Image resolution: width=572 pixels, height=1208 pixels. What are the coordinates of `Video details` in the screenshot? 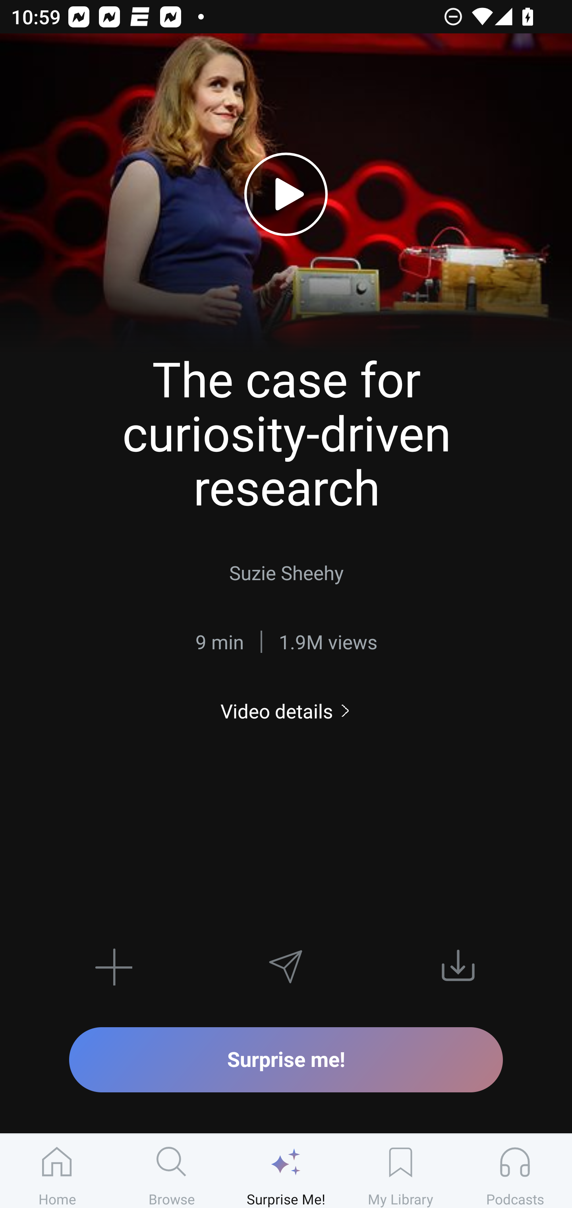 It's located at (286, 711).